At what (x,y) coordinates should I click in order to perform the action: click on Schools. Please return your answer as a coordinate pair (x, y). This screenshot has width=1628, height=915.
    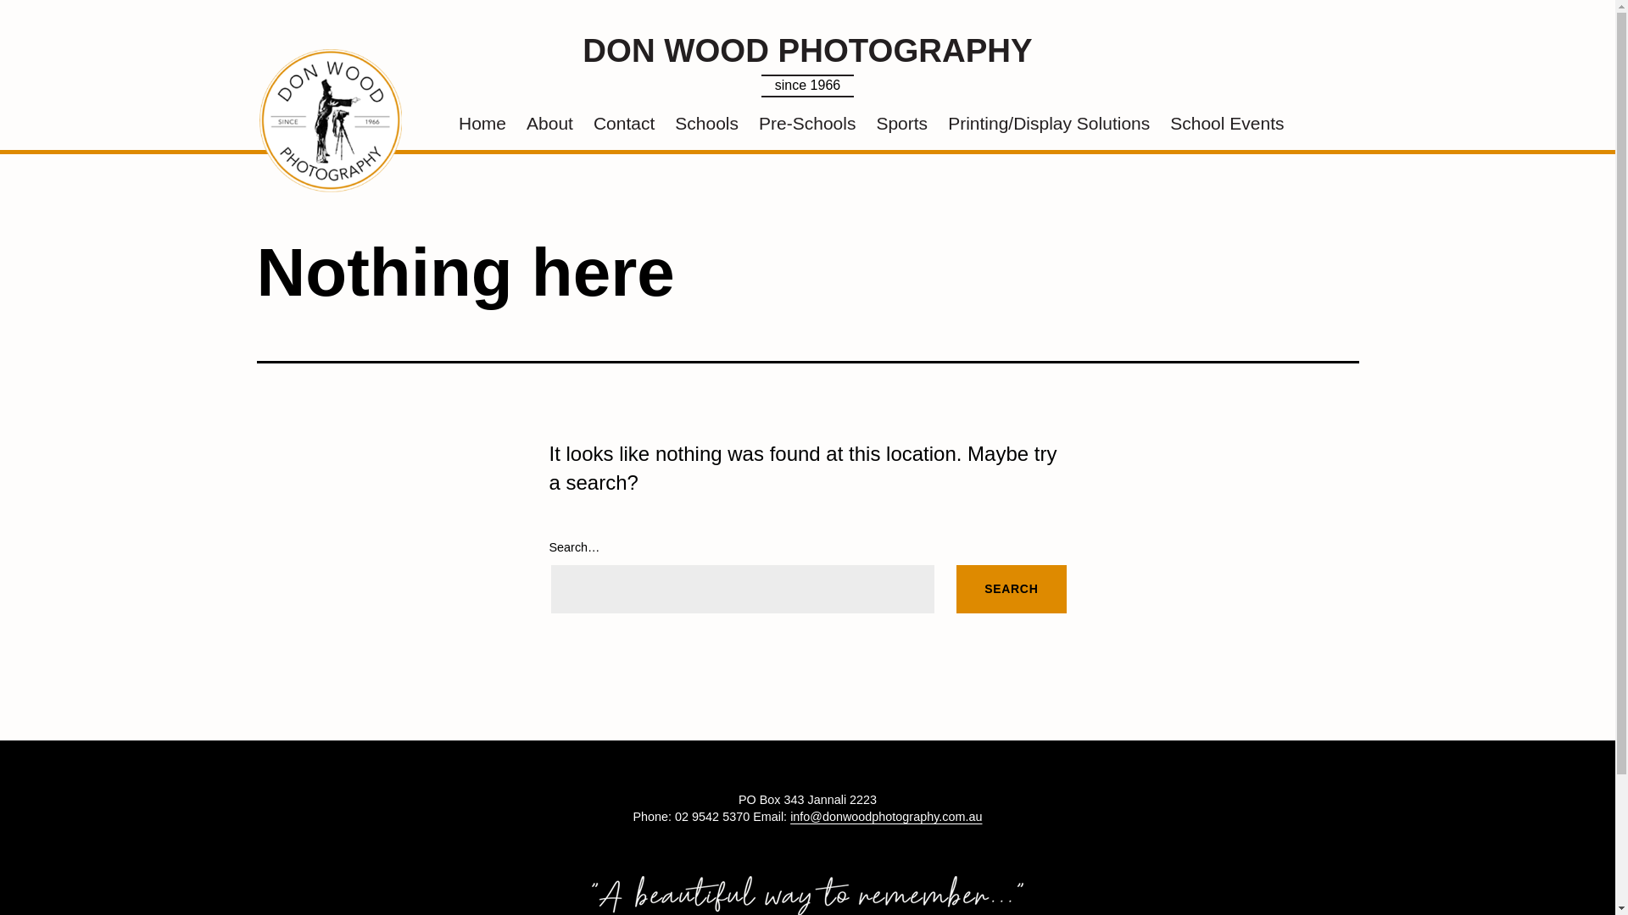
    Looking at the image, I should click on (707, 124).